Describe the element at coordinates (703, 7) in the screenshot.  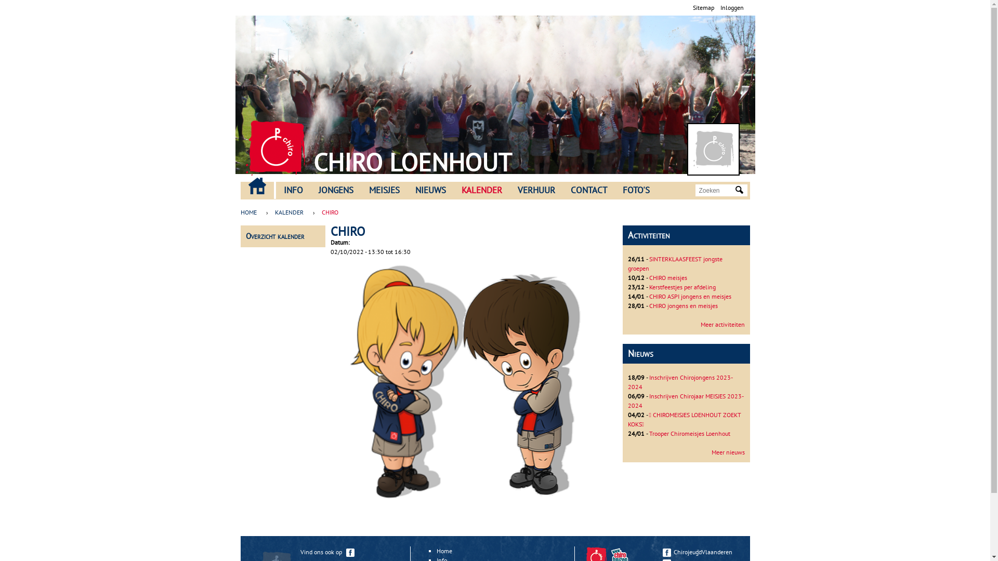
I see `Sitemap` at that location.